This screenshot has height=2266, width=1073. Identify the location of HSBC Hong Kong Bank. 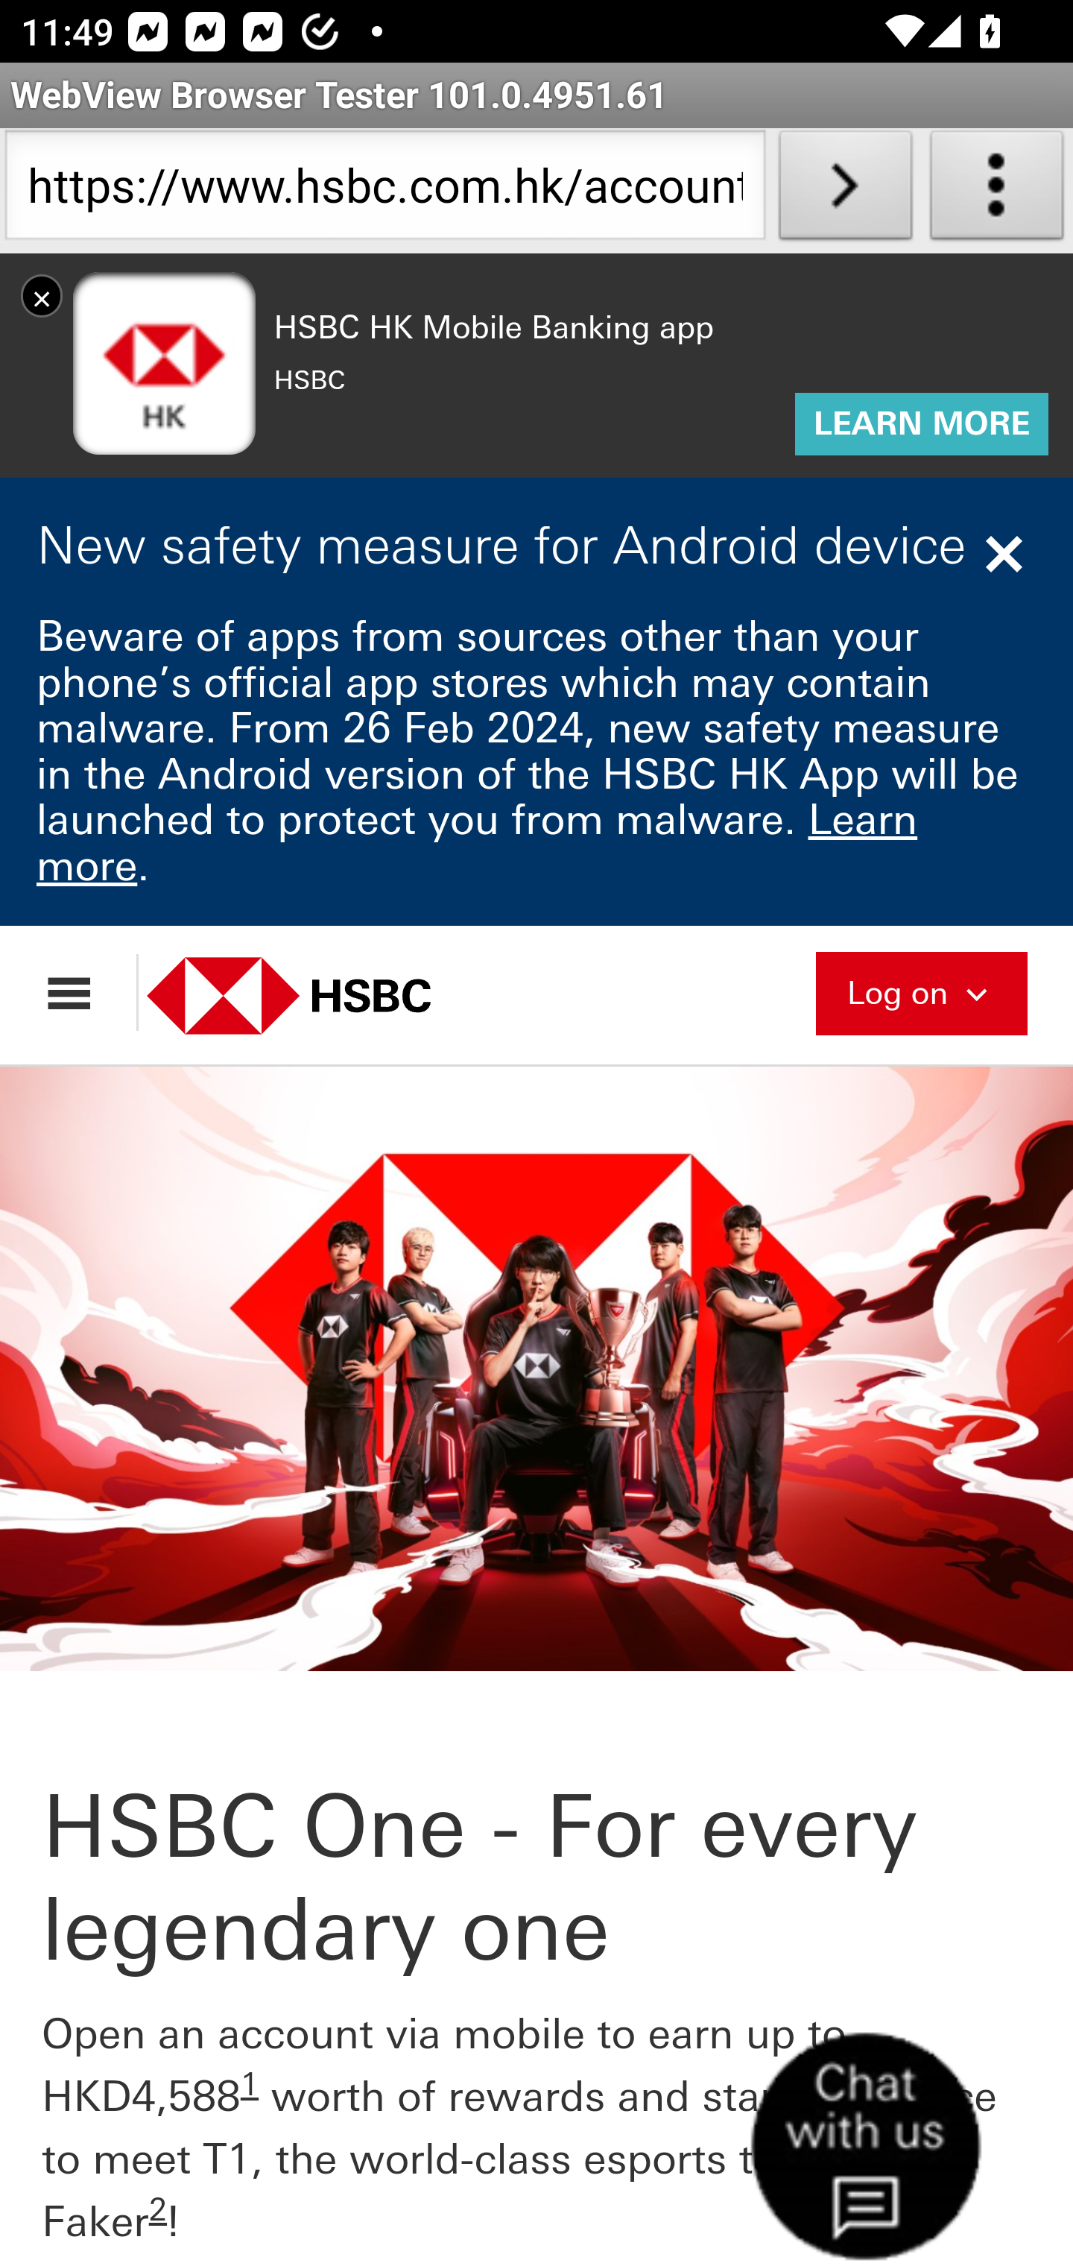
(320, 994).